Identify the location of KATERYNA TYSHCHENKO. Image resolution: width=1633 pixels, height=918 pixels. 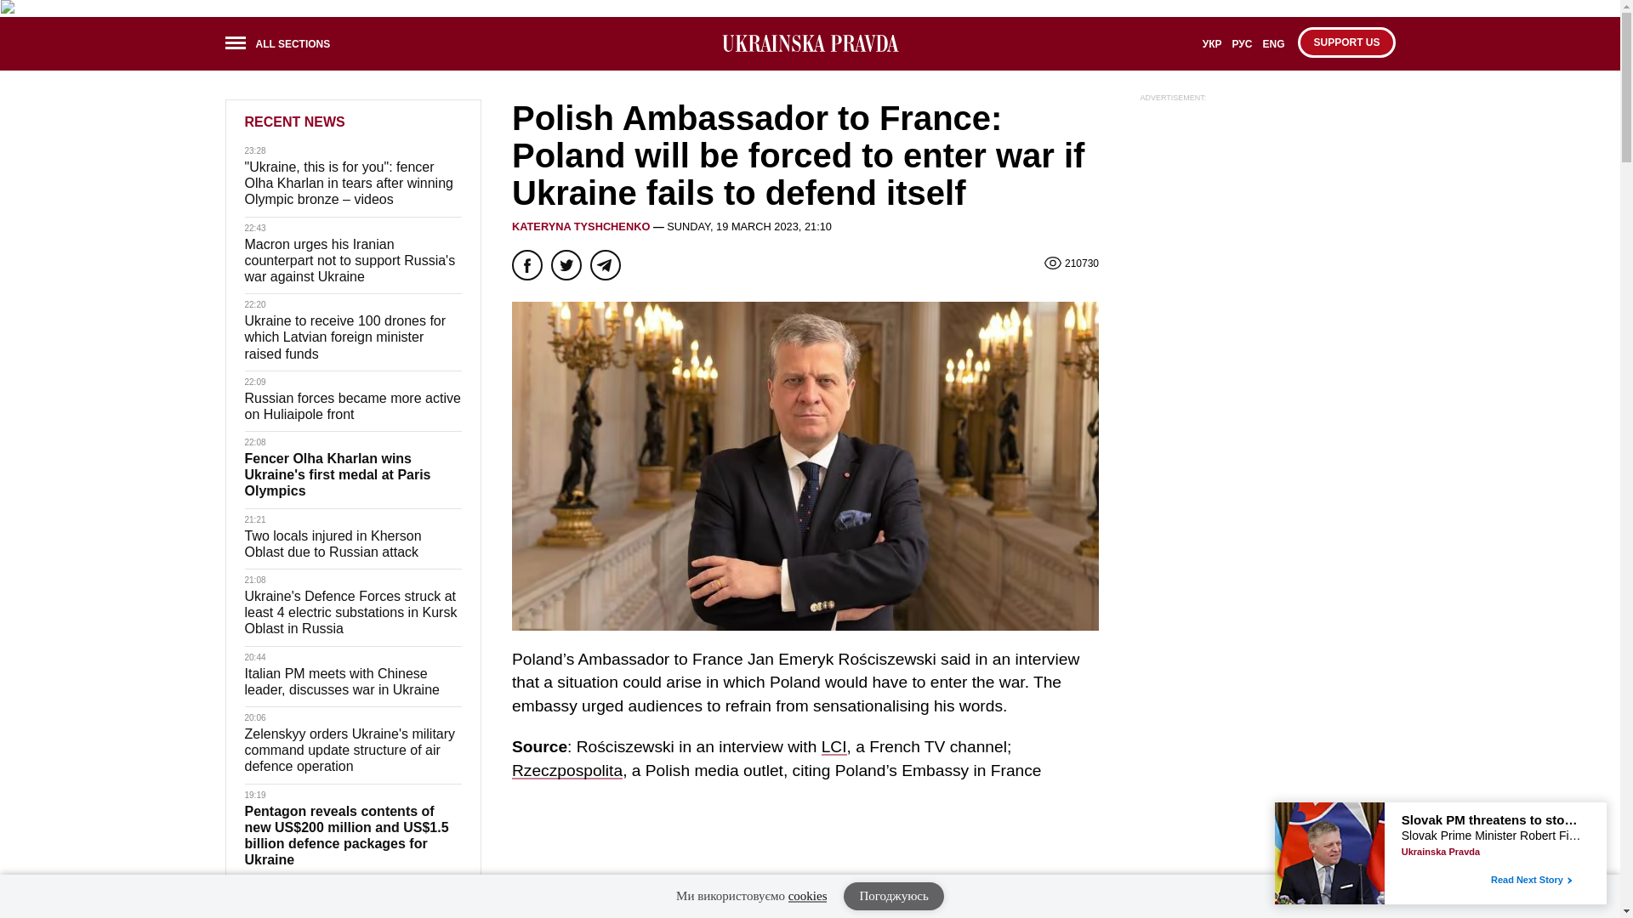
(581, 226).